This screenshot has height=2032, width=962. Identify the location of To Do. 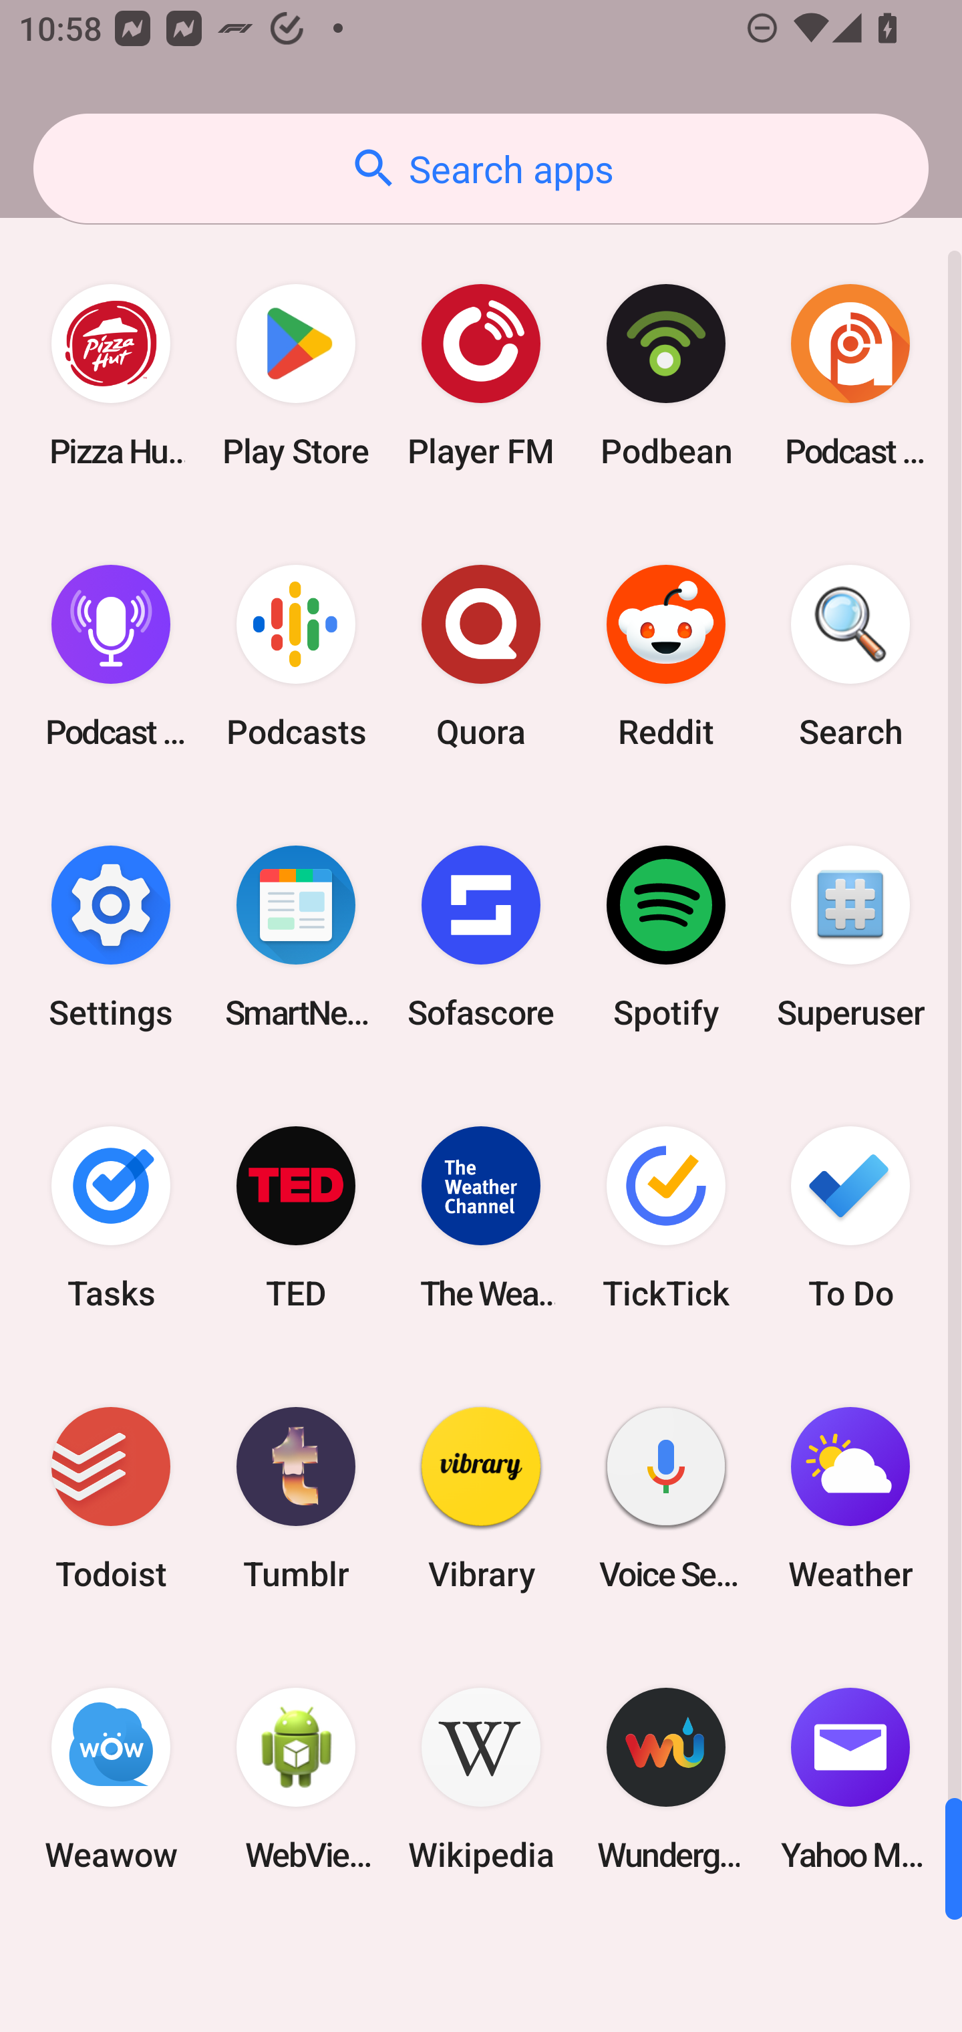
(850, 1217).